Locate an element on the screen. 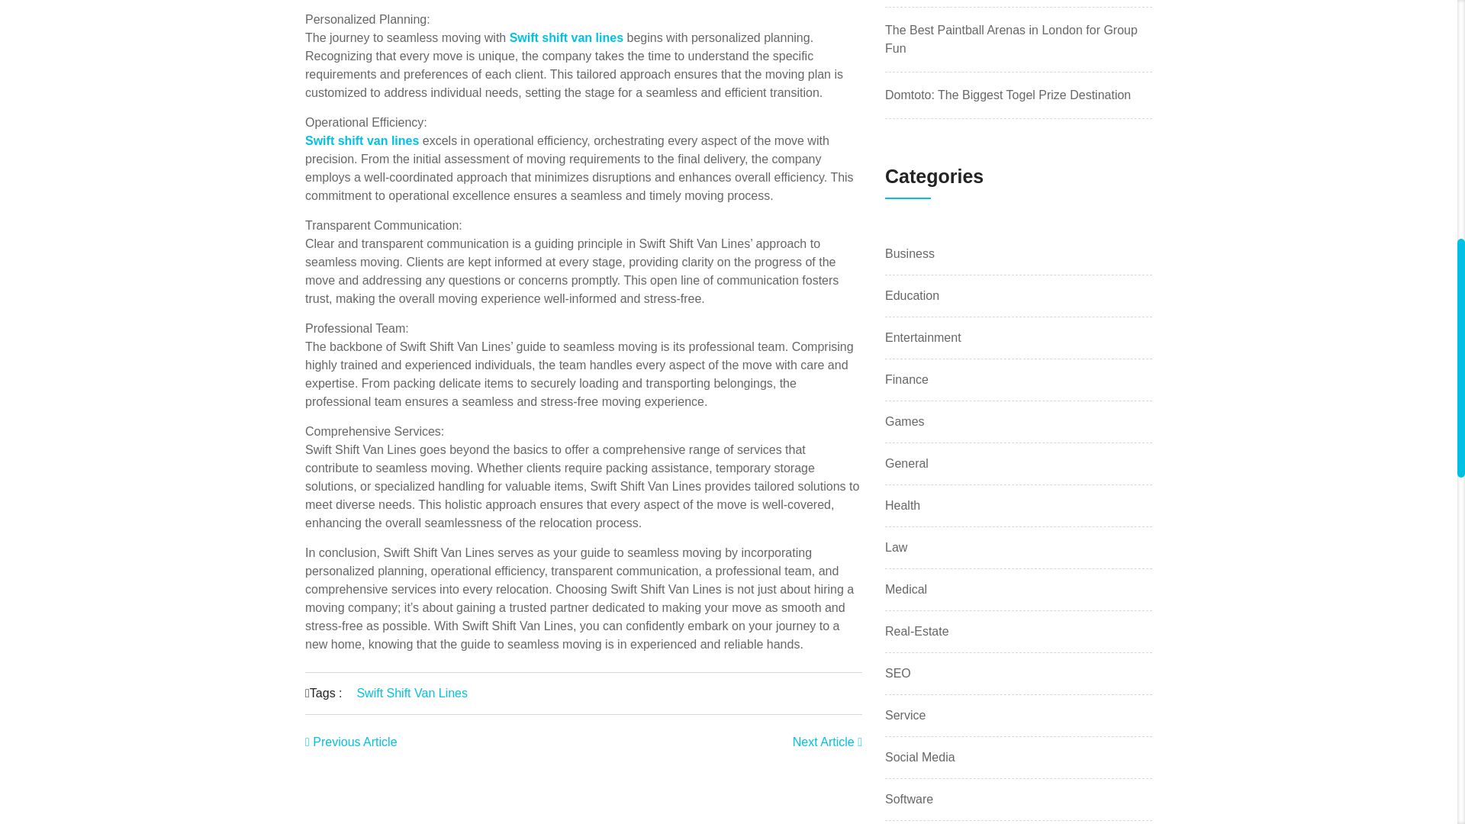 This screenshot has height=824, width=1465. Social Media is located at coordinates (919, 757).